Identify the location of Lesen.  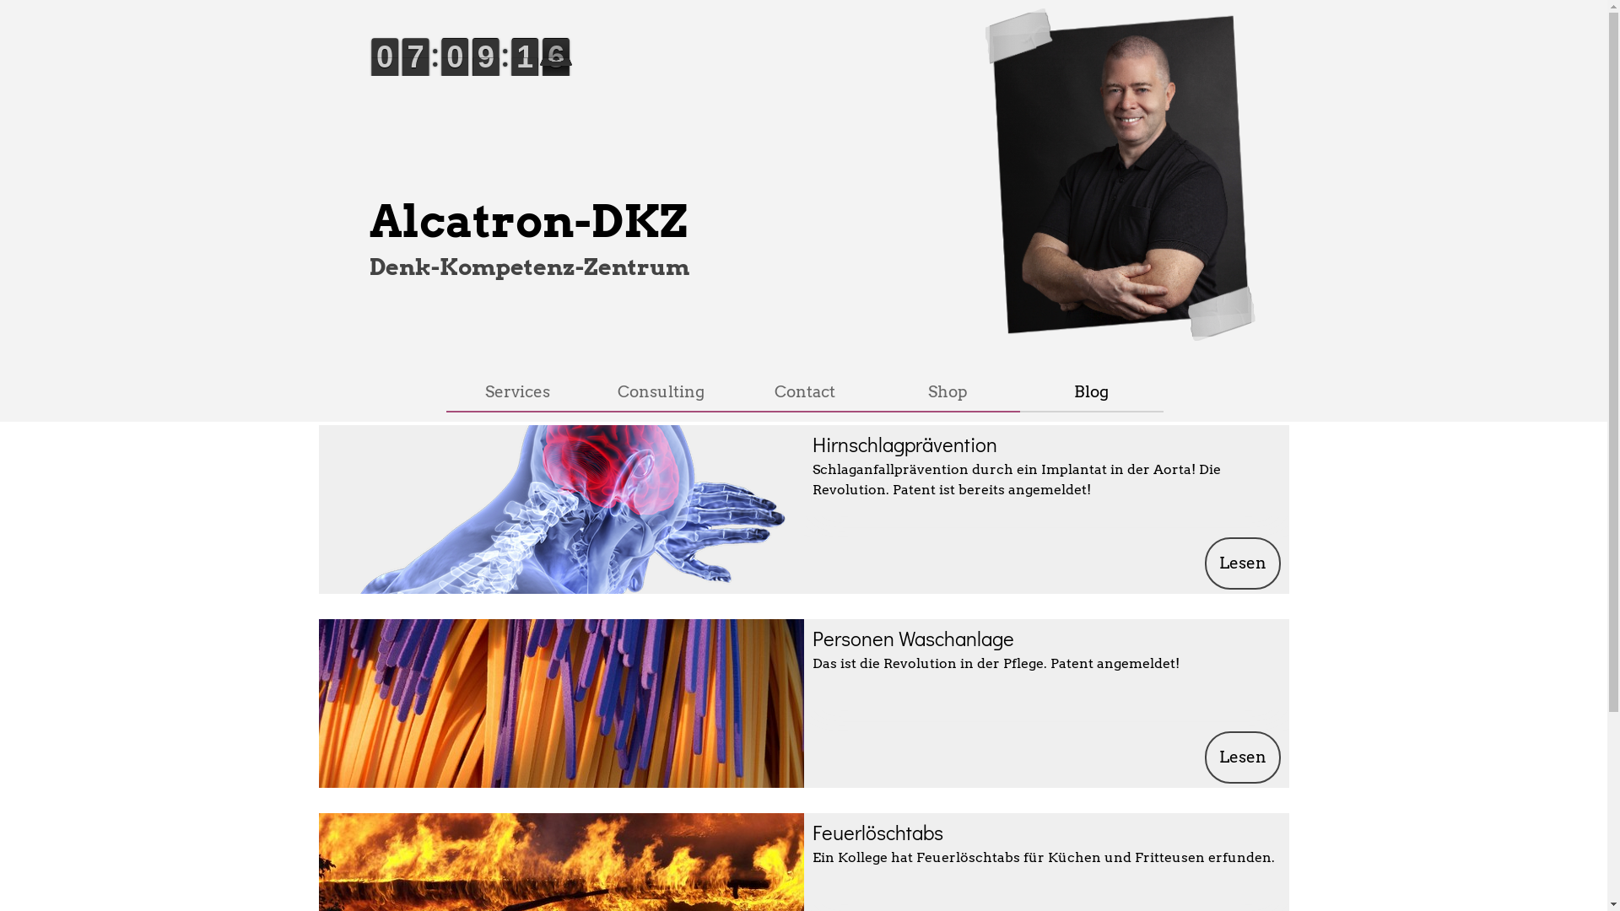
(1243, 563).